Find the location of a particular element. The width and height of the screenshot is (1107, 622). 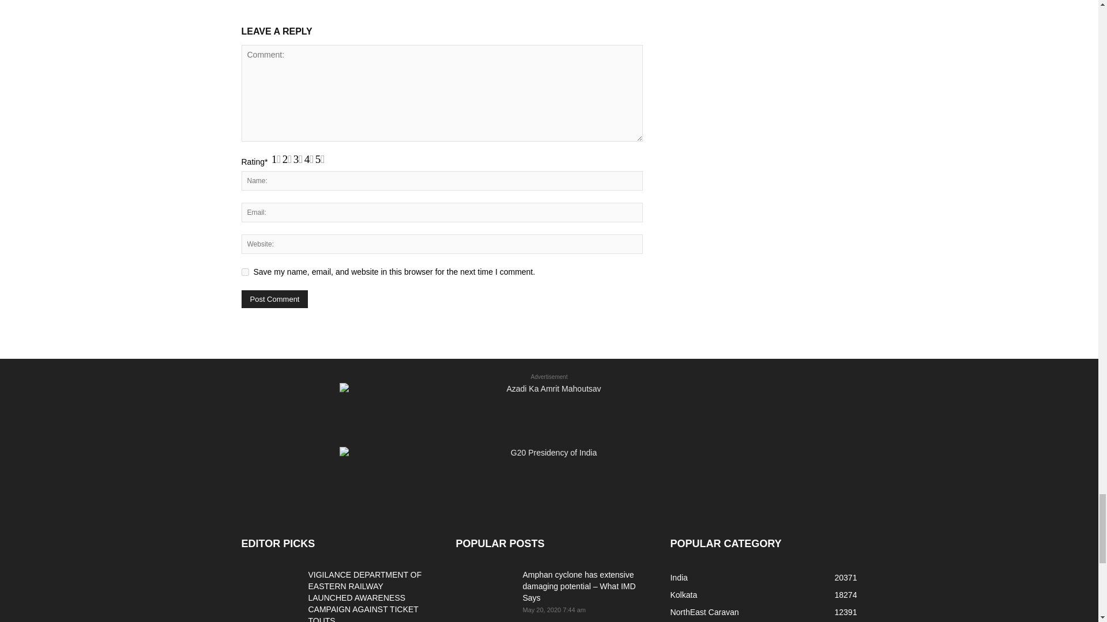

yes is located at coordinates (244, 272).